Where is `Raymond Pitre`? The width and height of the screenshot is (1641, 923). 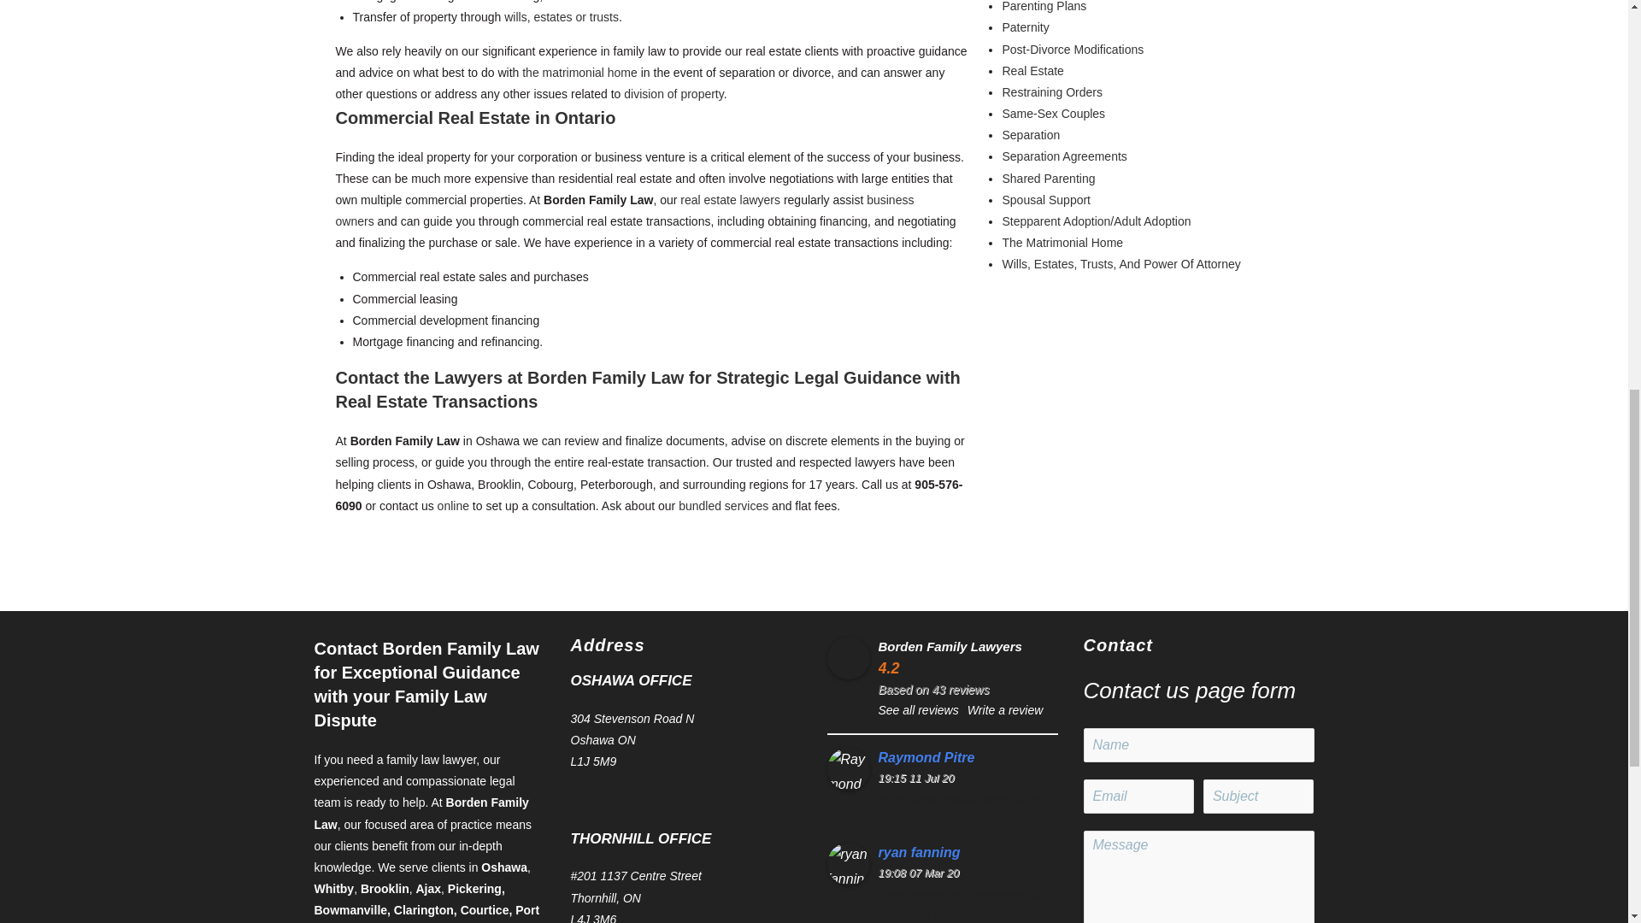 Raymond Pitre is located at coordinates (848, 768).